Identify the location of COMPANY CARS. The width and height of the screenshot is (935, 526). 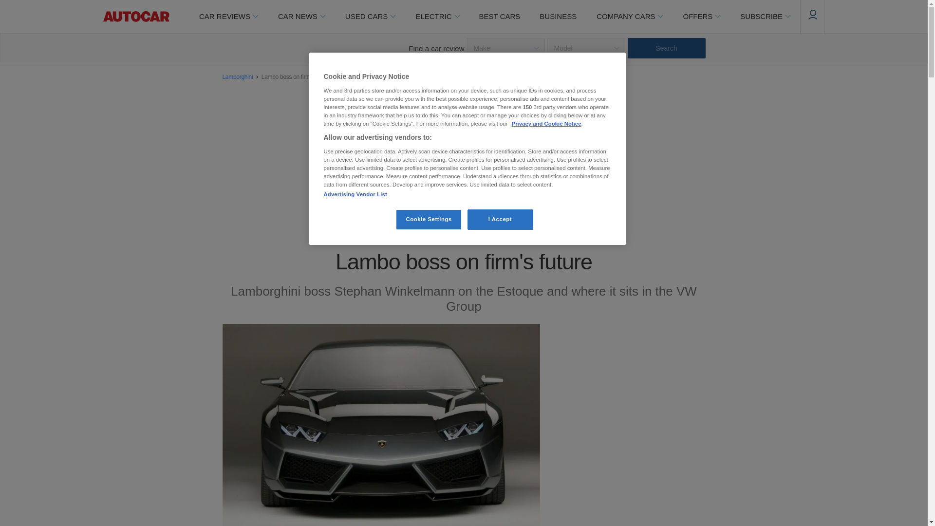
(629, 17).